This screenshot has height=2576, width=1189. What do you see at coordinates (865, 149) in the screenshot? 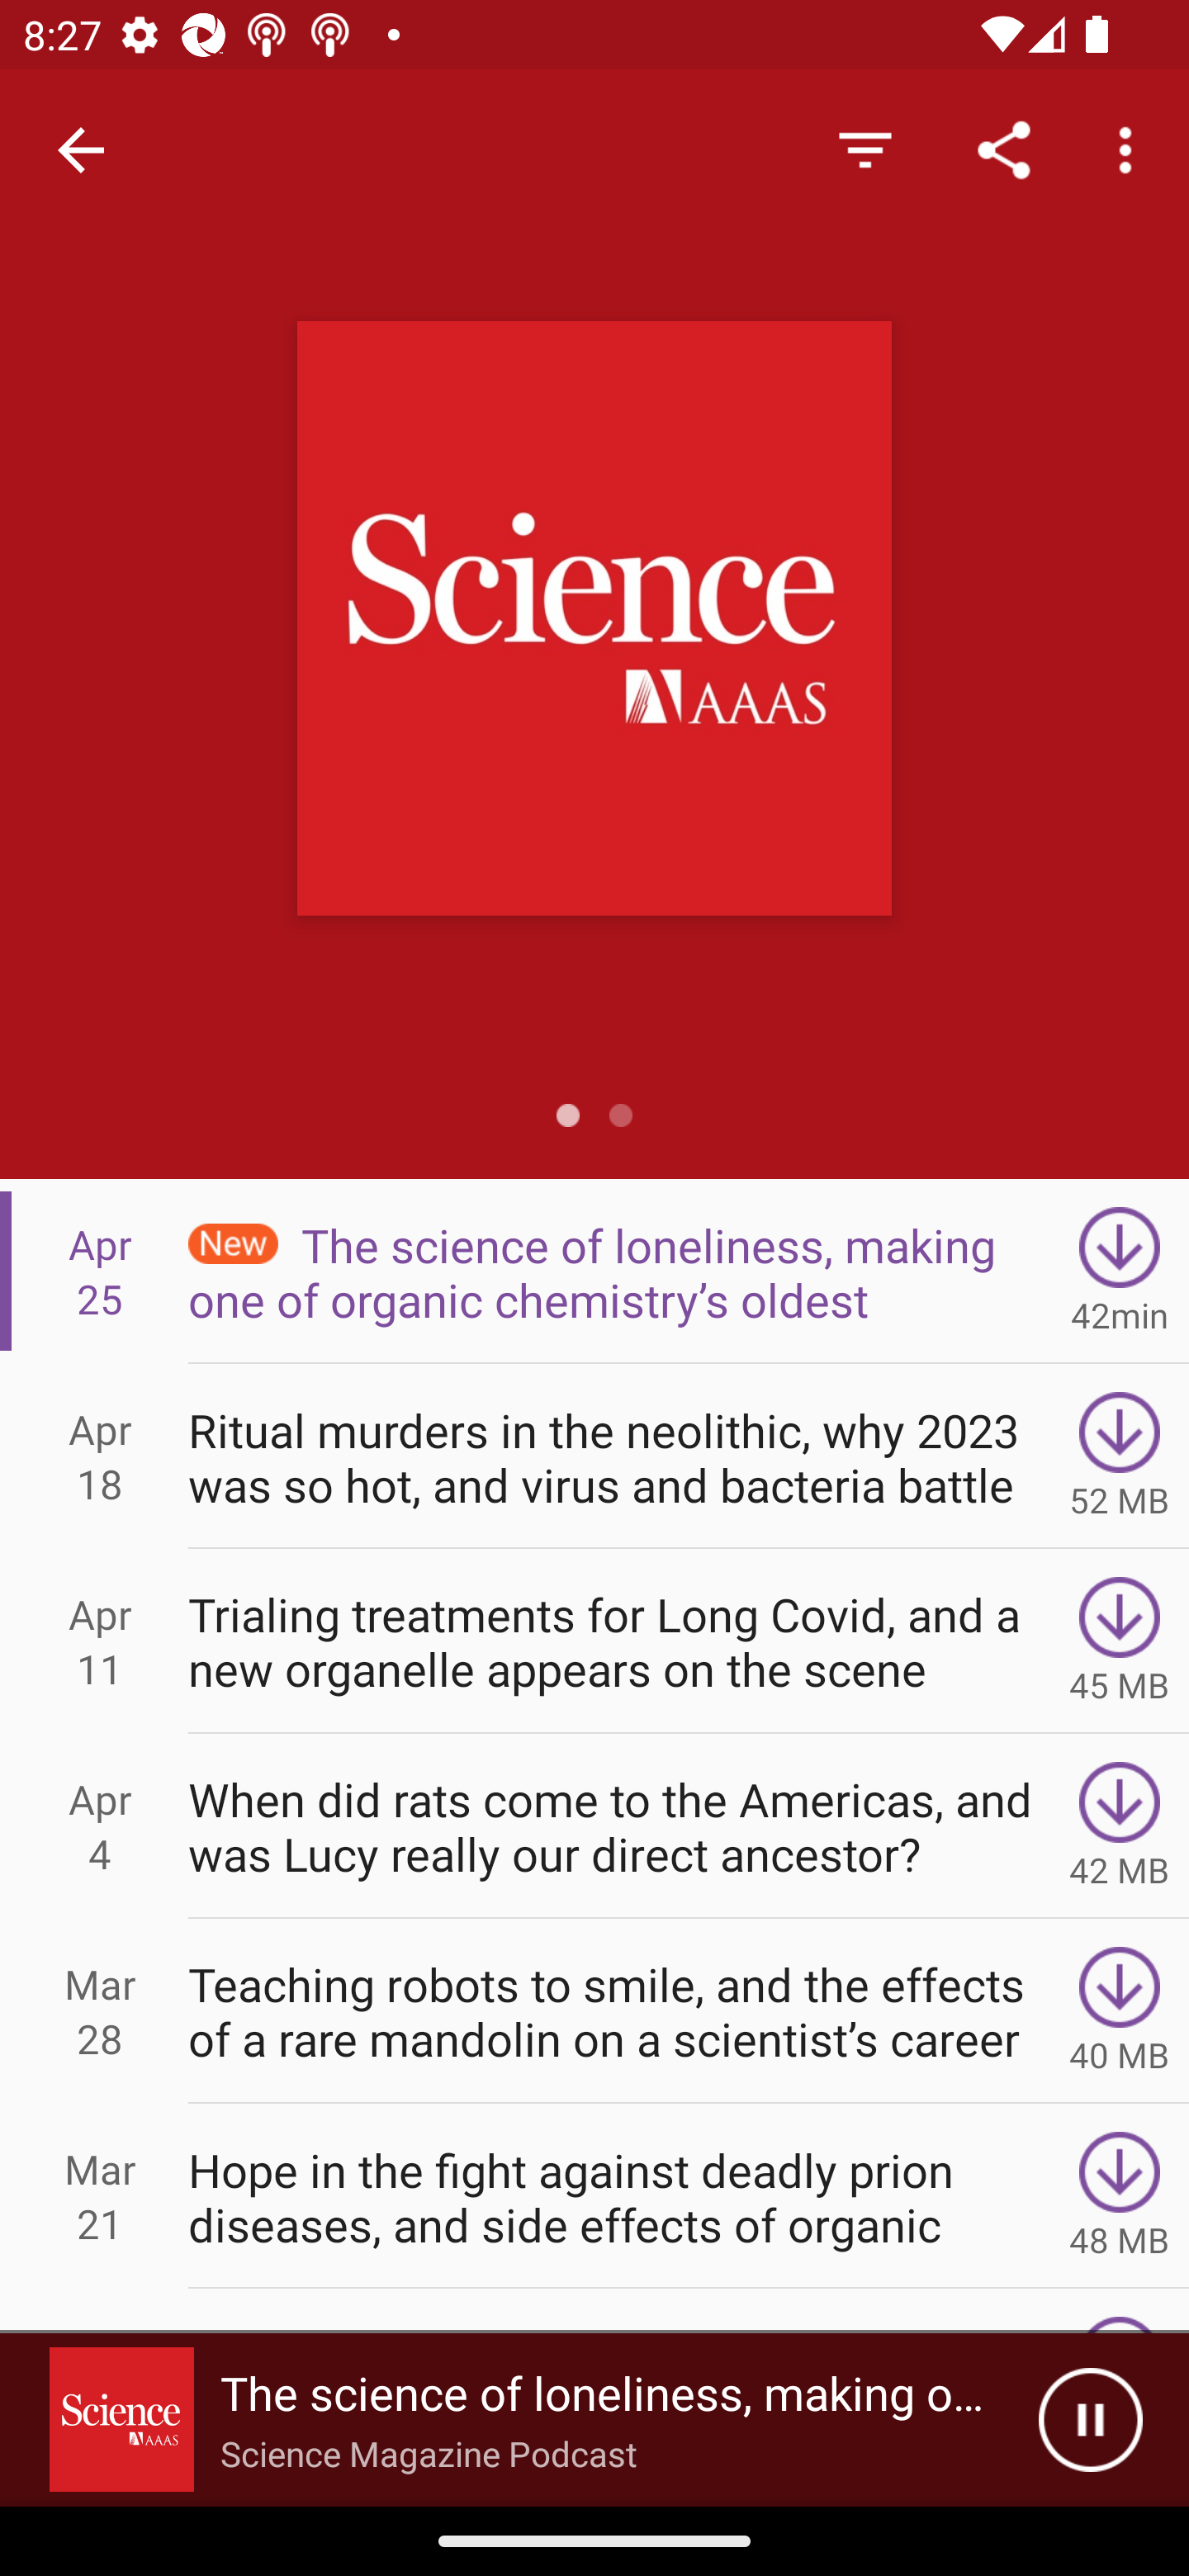
I see `Hide Episodes` at bounding box center [865, 149].